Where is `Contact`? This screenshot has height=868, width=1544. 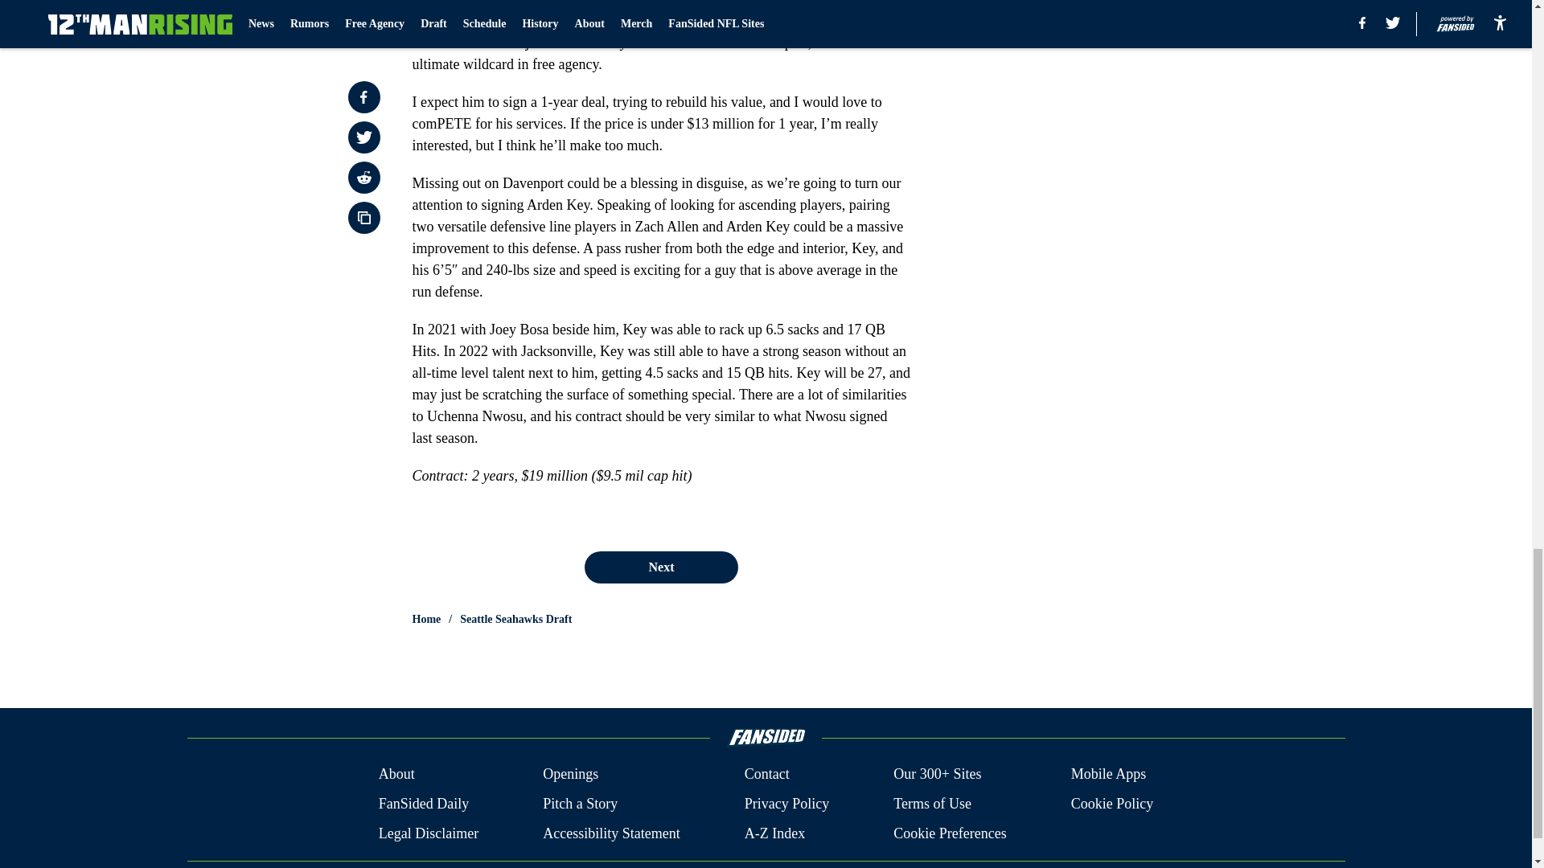 Contact is located at coordinates (766, 775).